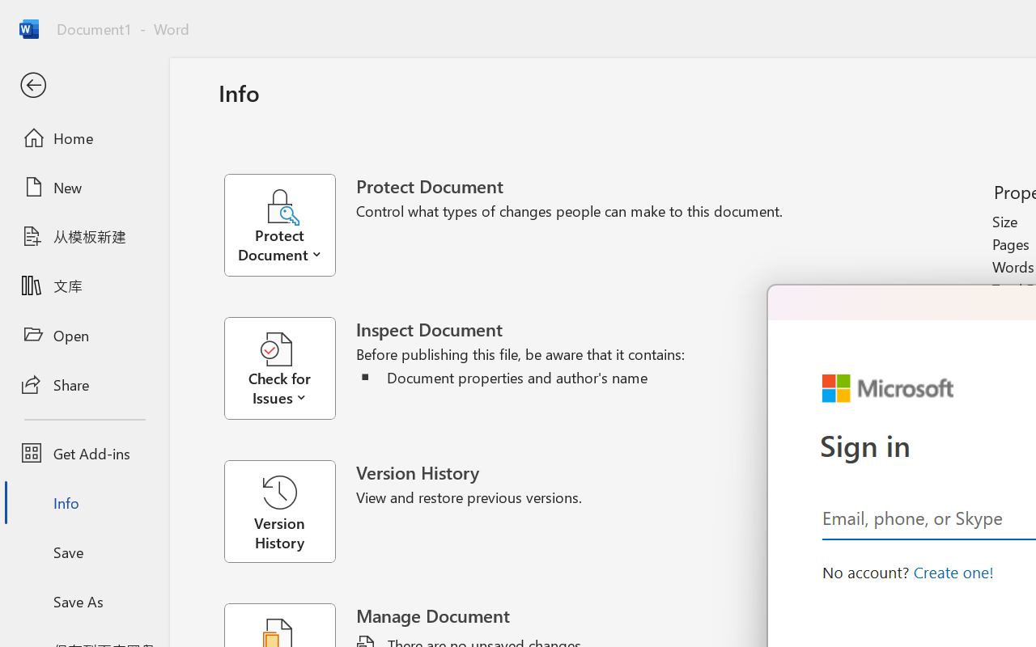 The width and height of the screenshot is (1036, 647). What do you see at coordinates (279, 511) in the screenshot?
I see `Version History` at bounding box center [279, 511].